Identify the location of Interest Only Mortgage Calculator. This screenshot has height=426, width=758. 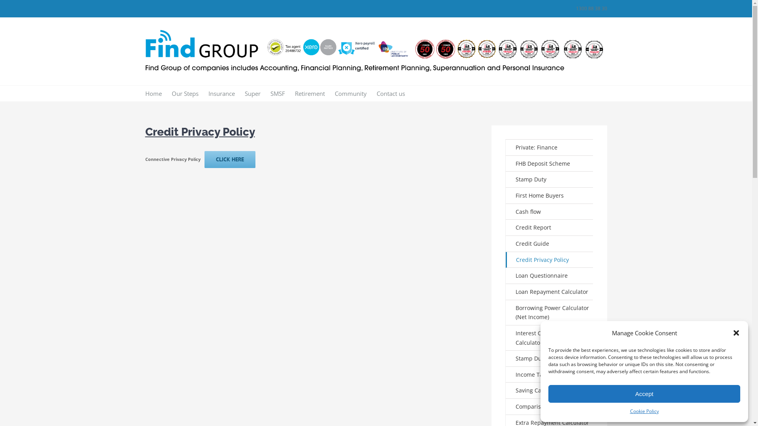
(550, 338).